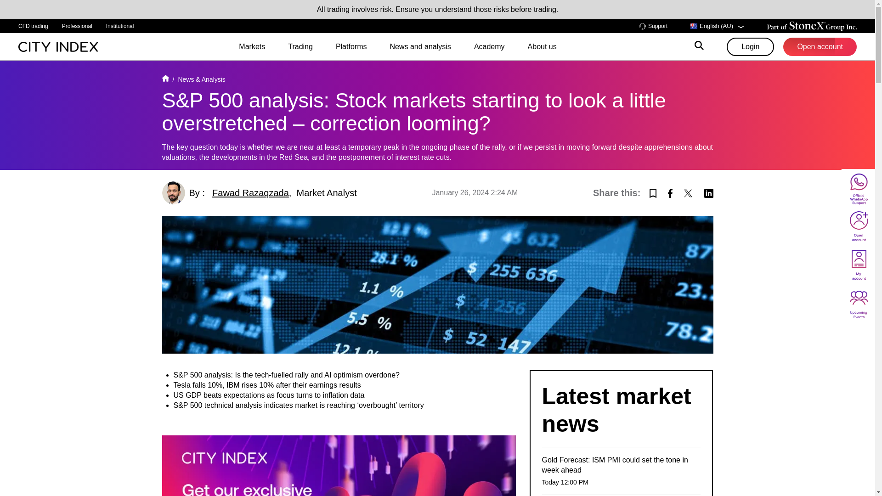 This screenshot has width=882, height=496. I want to click on Institutional, so click(119, 26).